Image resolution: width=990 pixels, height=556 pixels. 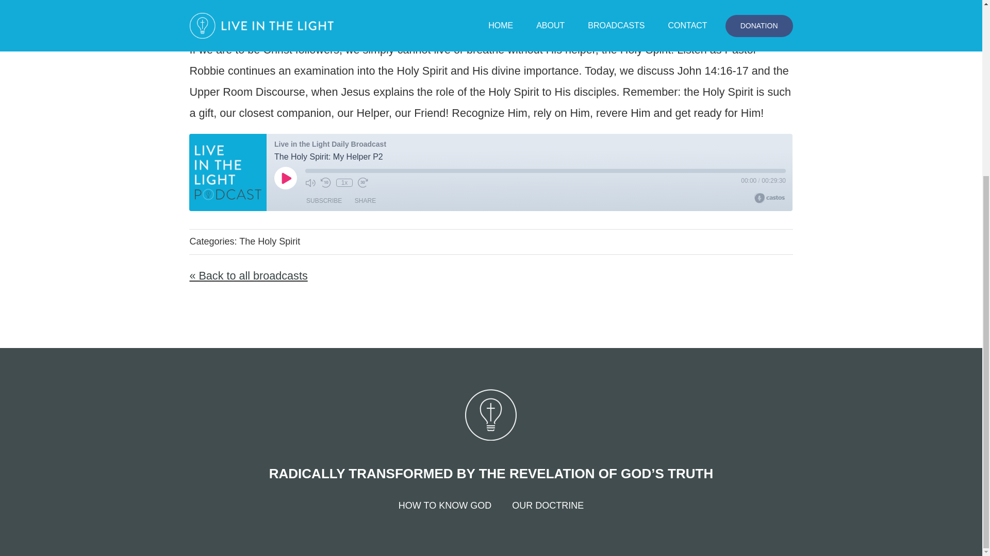 I want to click on The Holy Spirit, so click(x=269, y=241).